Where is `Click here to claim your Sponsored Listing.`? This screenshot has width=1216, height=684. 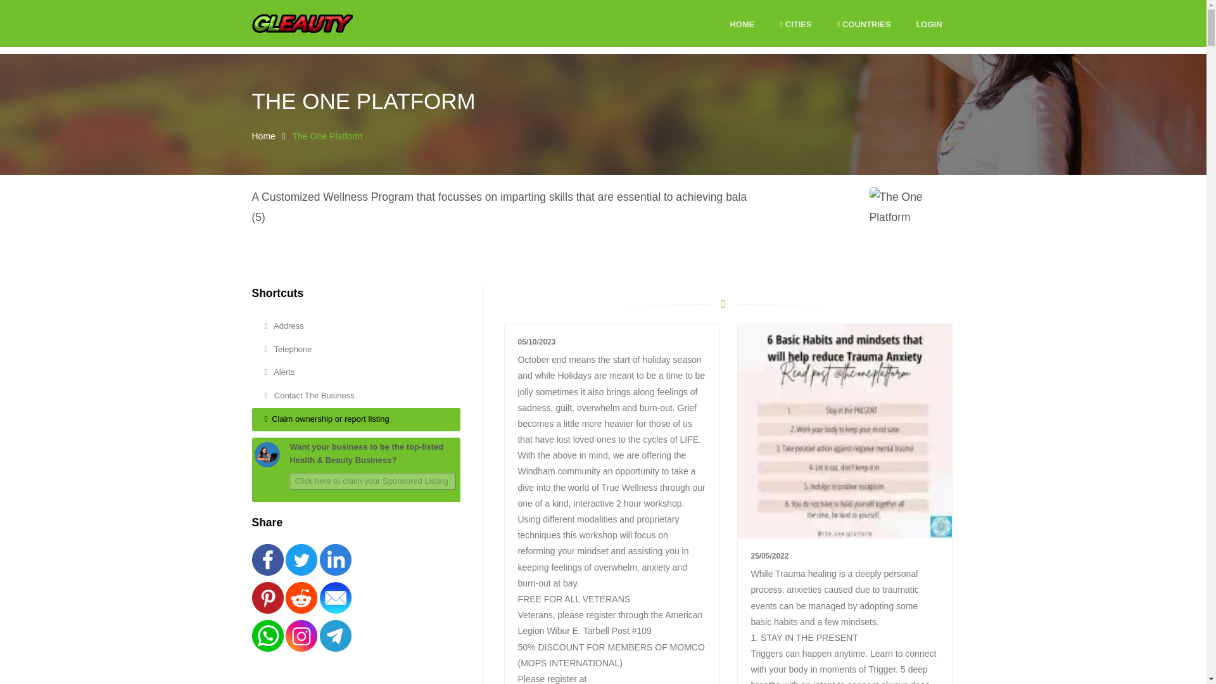 Click here to claim your Sponsored Listing. is located at coordinates (372, 481).